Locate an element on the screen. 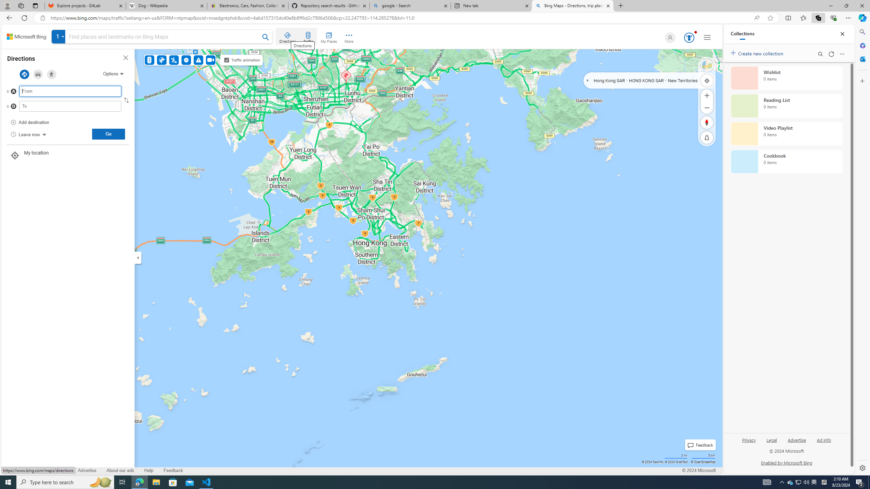  Help is located at coordinates (149, 471).